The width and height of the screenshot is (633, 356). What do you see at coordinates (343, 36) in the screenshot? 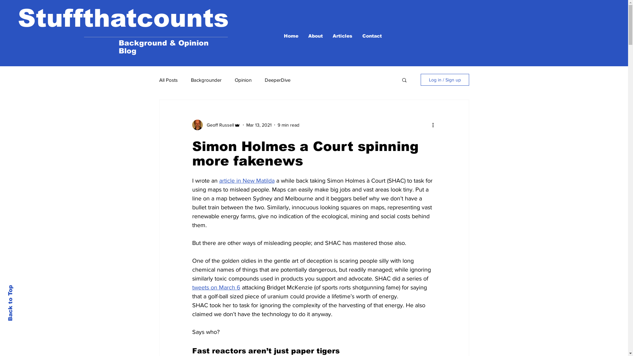
I see `Articles` at bounding box center [343, 36].